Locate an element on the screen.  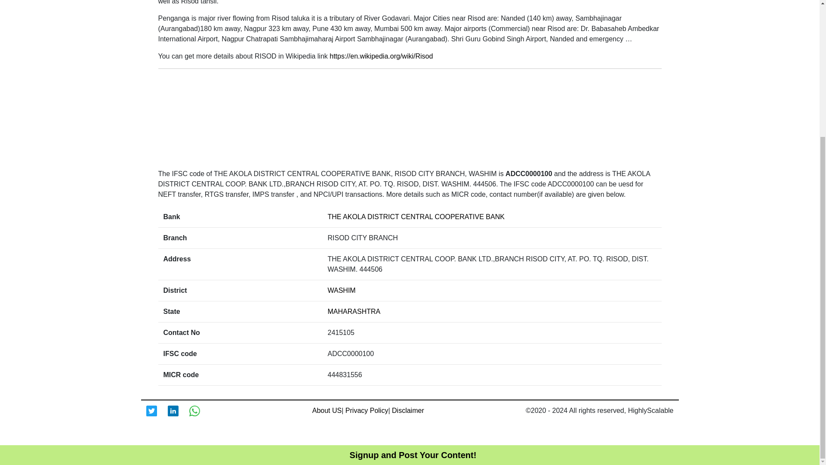
THE AKOLA DISTRICT CENTRAL COOPERATIVE BANK is located at coordinates (416, 216).